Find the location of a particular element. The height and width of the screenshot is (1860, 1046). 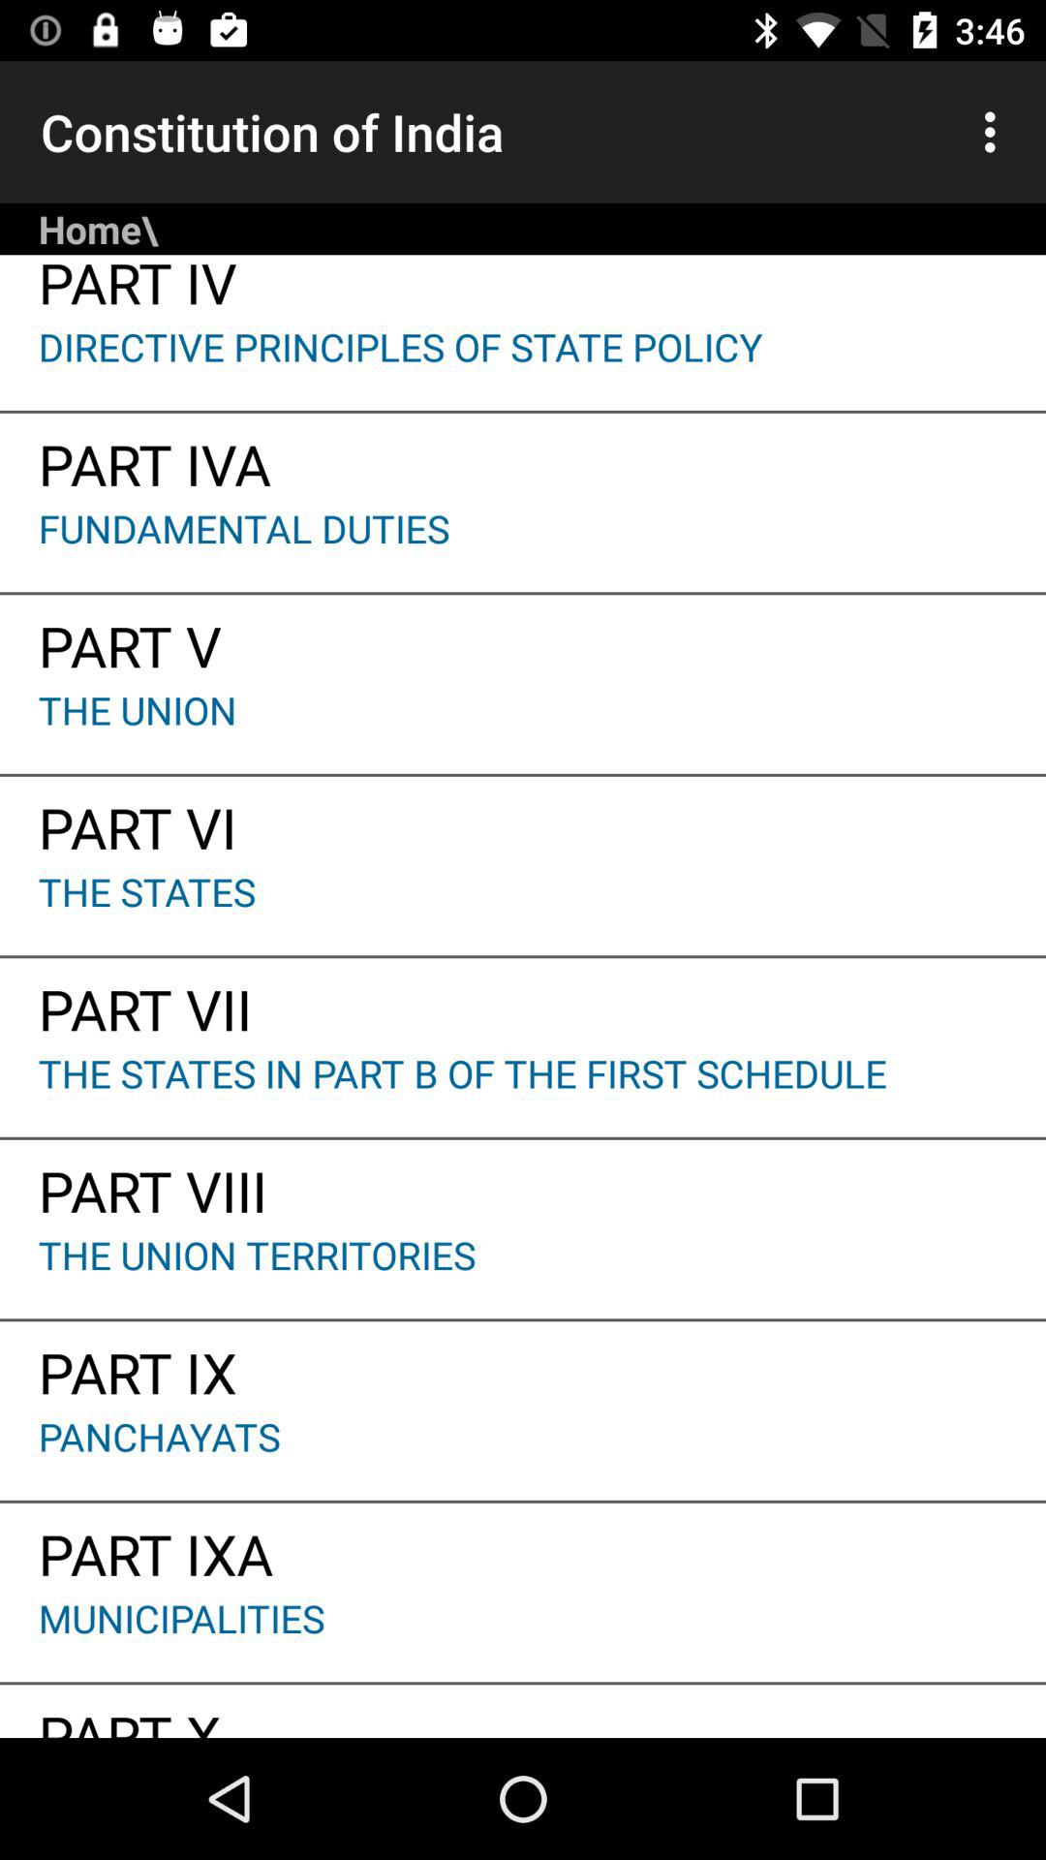

press part iv item is located at coordinates (523, 288).